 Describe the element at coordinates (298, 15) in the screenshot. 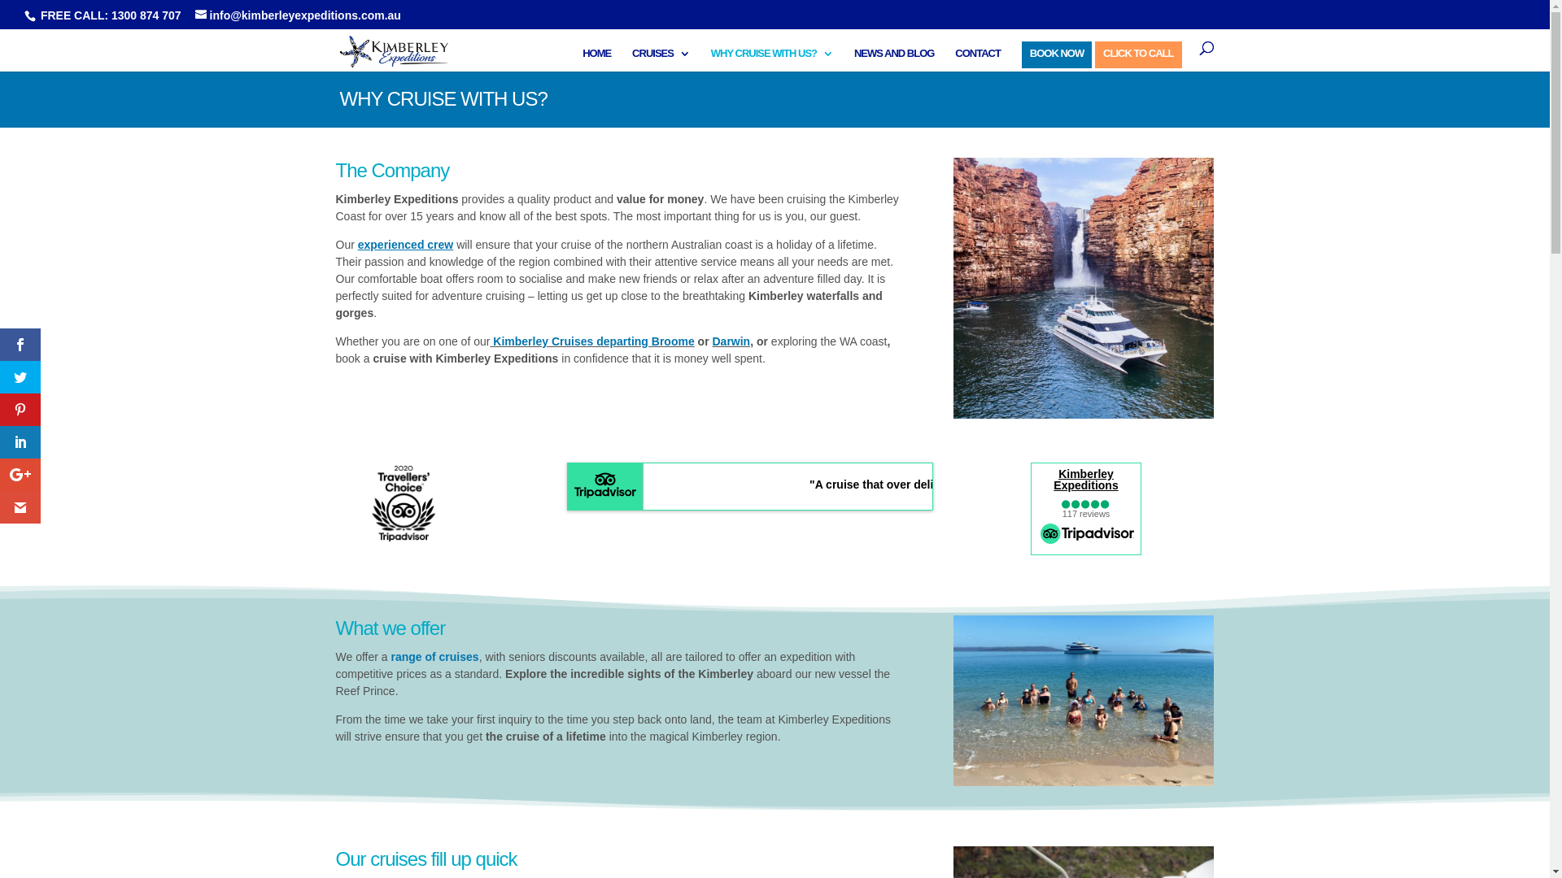

I see `info@kimberleyexpeditions.com.au` at that location.